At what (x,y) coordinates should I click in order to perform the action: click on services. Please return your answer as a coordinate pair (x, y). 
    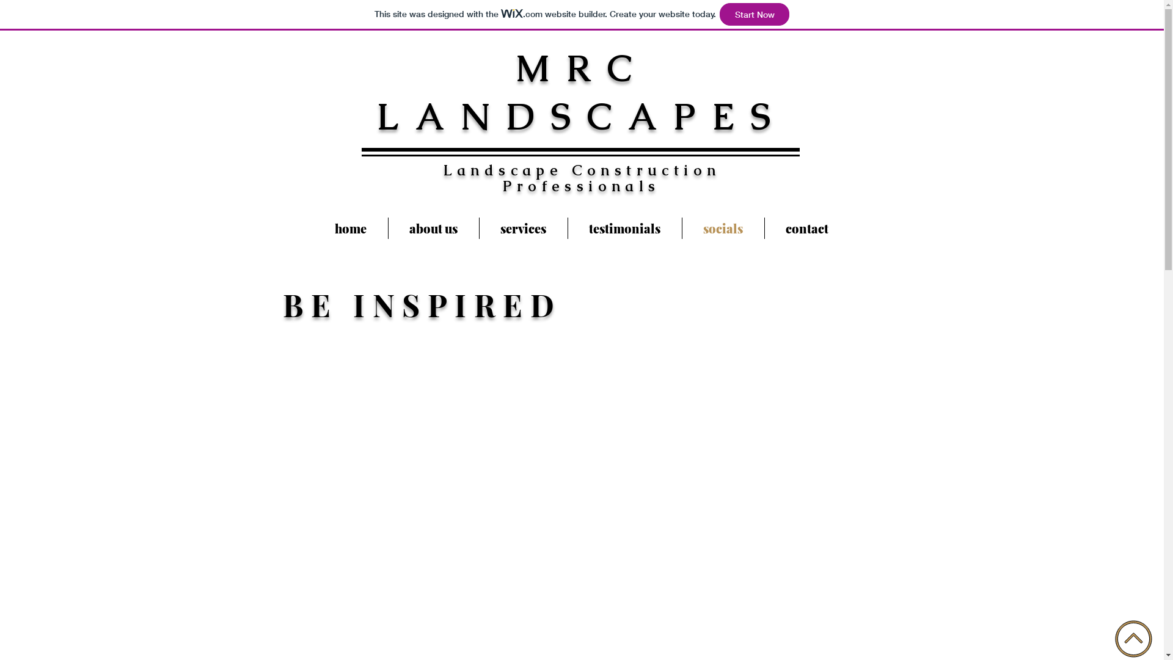
    Looking at the image, I should click on (523, 229).